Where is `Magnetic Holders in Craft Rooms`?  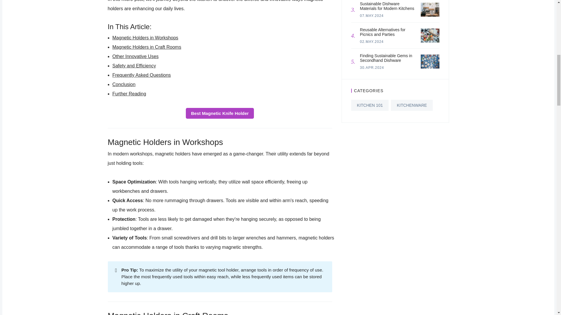 Magnetic Holders in Craft Rooms is located at coordinates (147, 47).